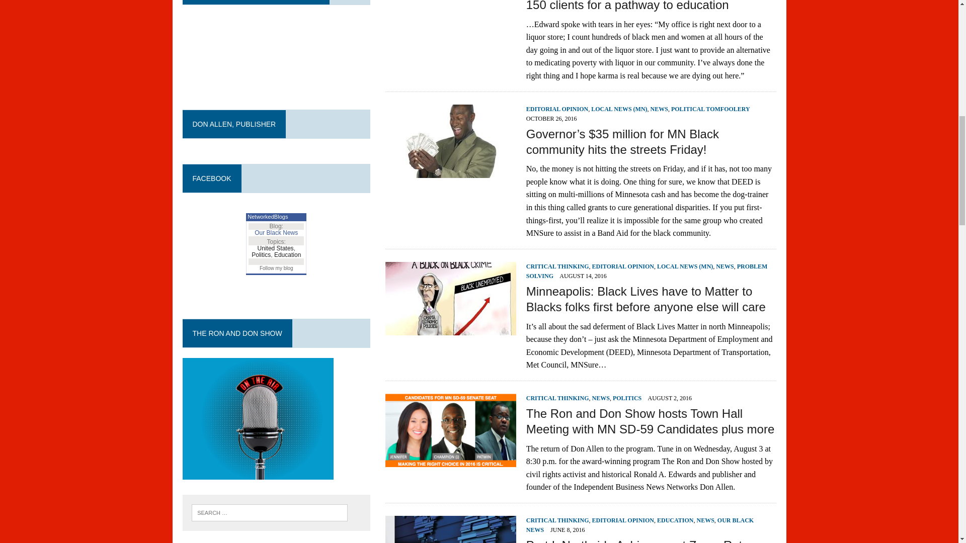  Describe the element at coordinates (623, 266) in the screenshot. I see `EDITORIAL OPINION` at that location.